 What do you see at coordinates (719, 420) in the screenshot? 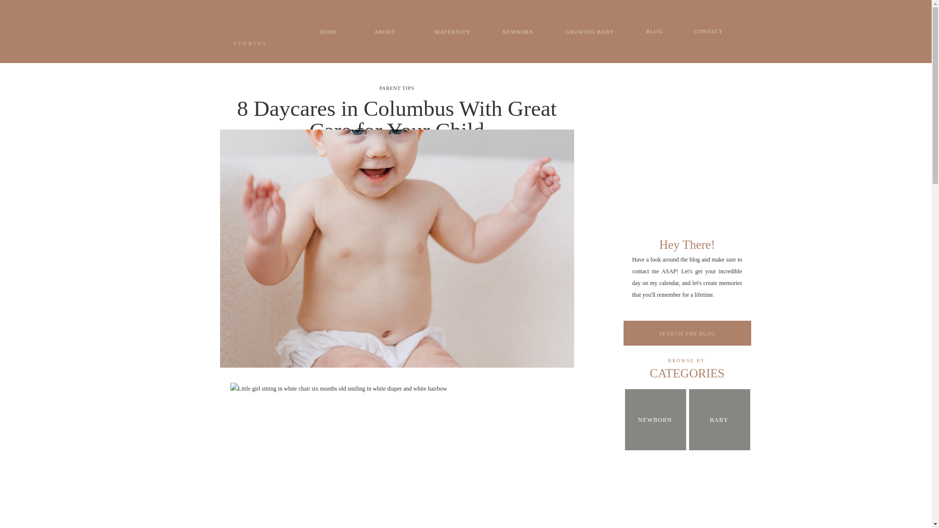
I see `BABY` at bounding box center [719, 420].